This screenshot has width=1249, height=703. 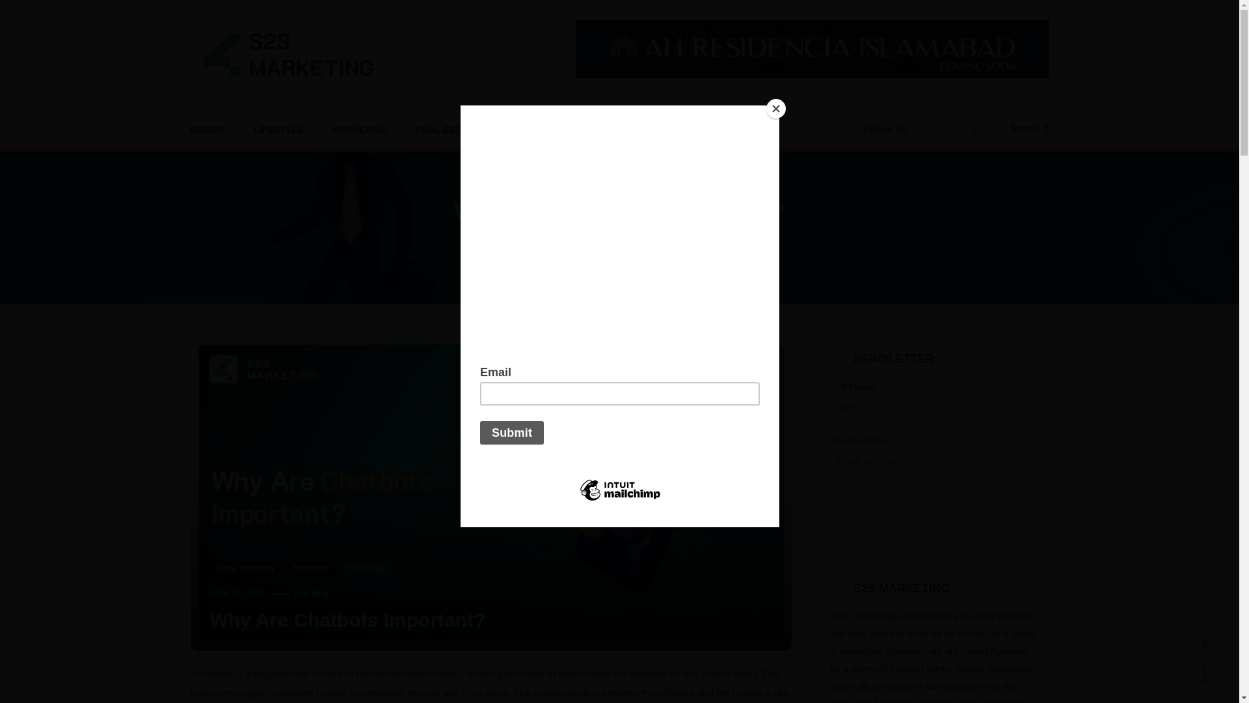 I want to click on Marketing, so click(x=568, y=243).